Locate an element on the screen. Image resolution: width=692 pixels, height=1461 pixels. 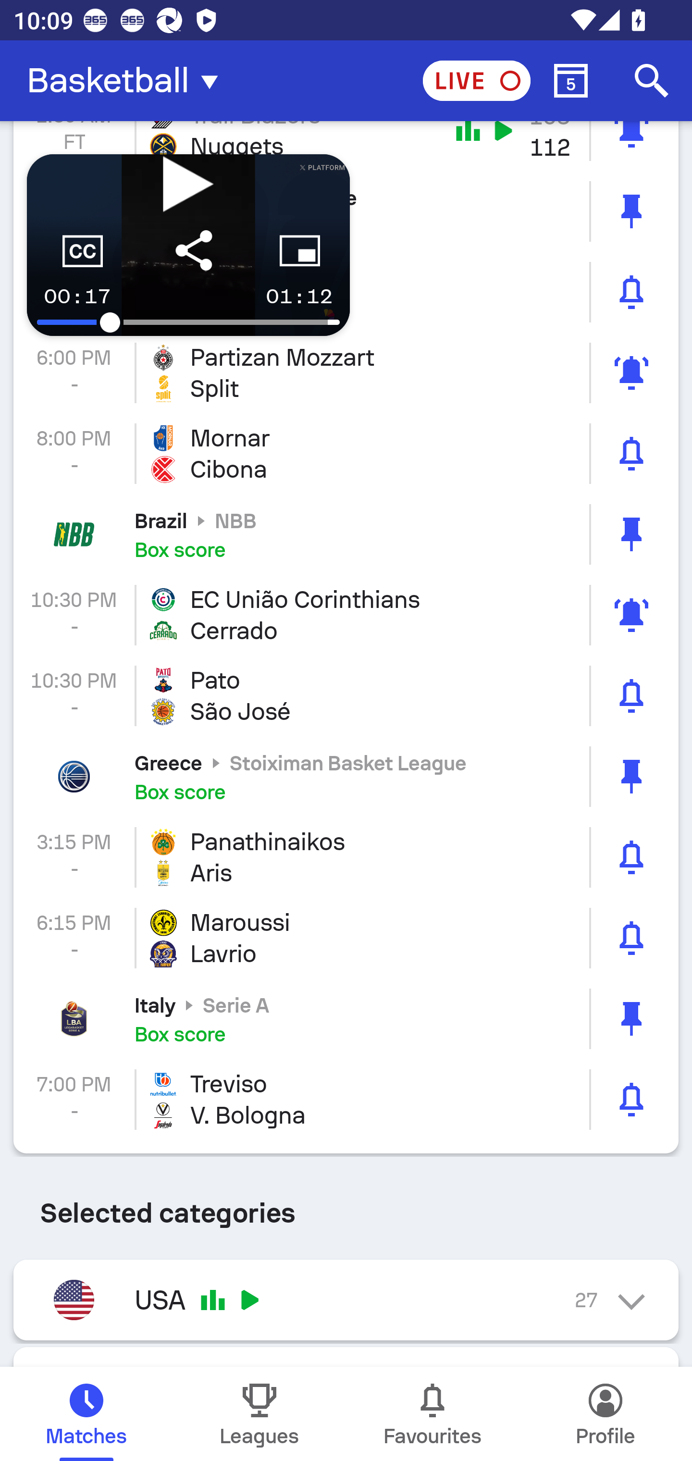
Leagues is located at coordinates (259, 1414).